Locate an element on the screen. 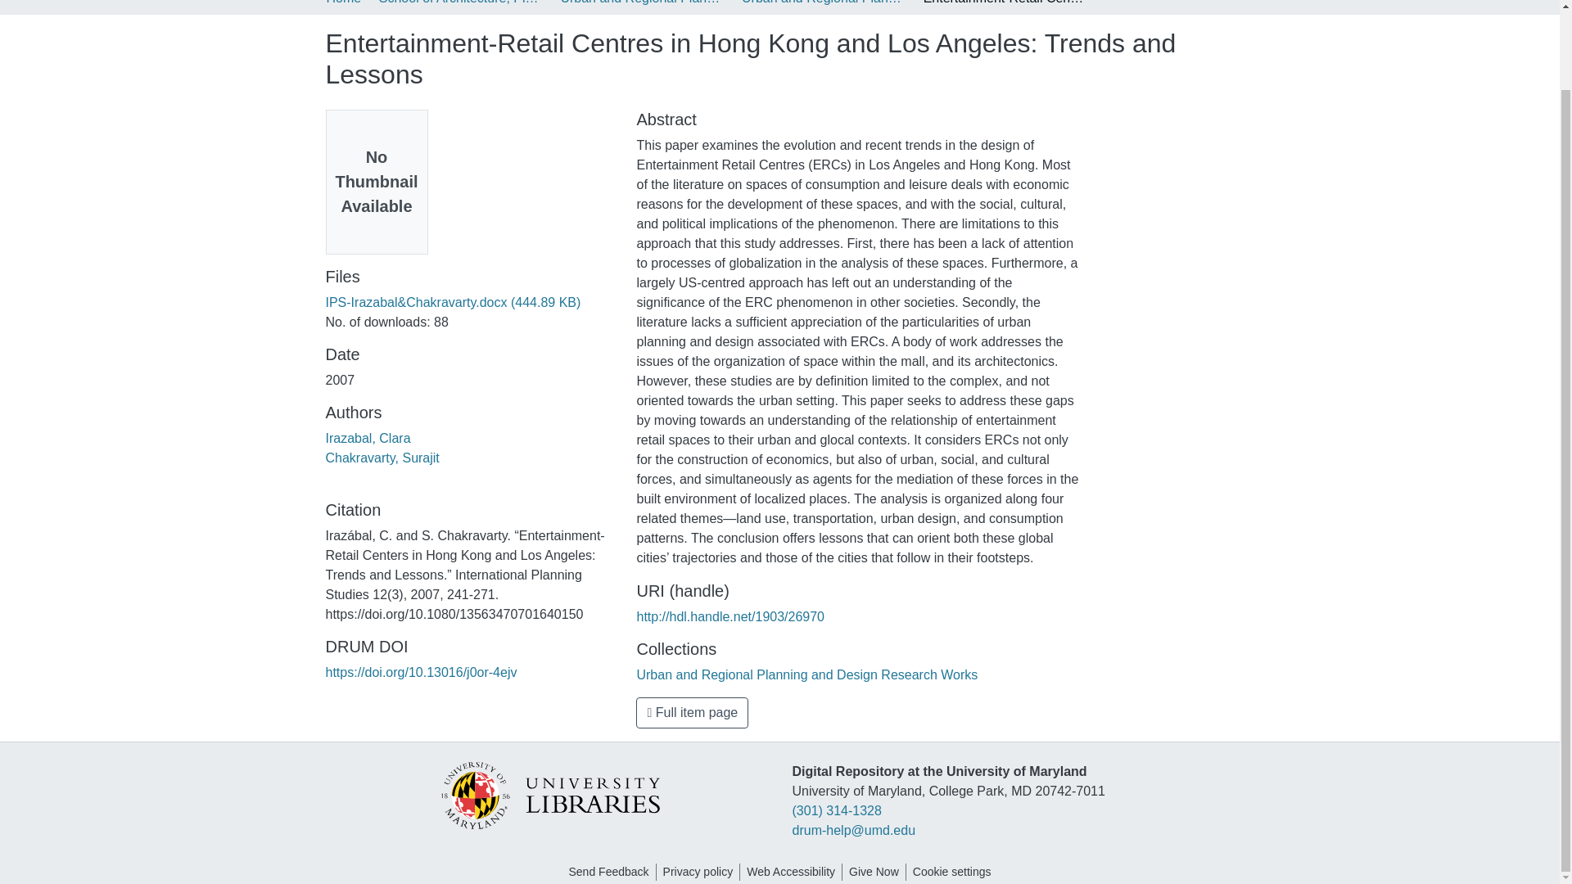  Web Accessibility is located at coordinates (791, 872).